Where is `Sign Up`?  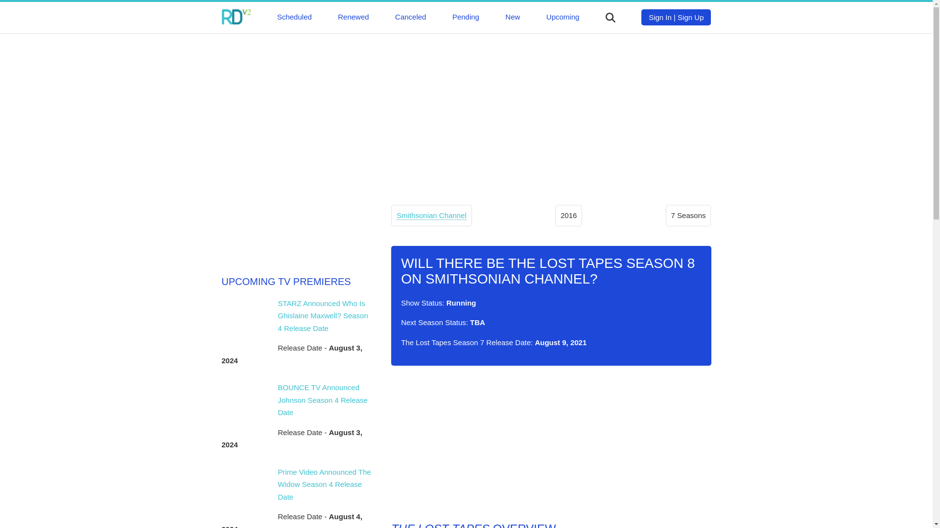 Sign Up is located at coordinates (690, 18).